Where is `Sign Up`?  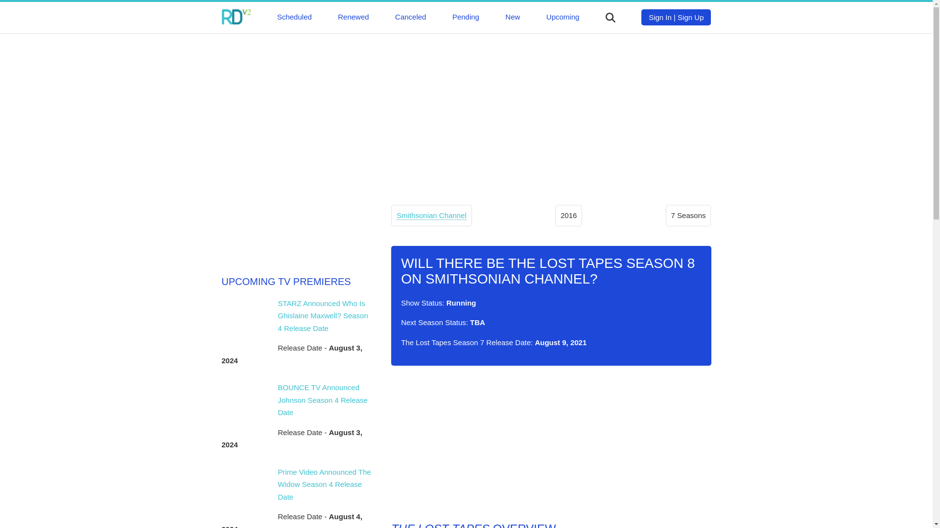 Sign Up is located at coordinates (690, 18).